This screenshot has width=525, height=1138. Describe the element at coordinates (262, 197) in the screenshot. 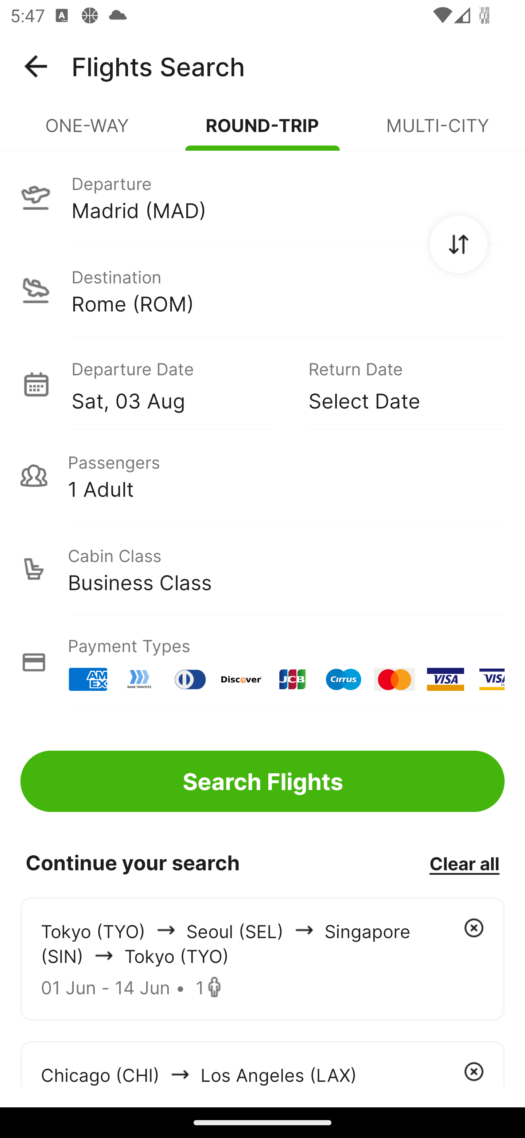

I see `Departure Madrid (MAD)` at that location.